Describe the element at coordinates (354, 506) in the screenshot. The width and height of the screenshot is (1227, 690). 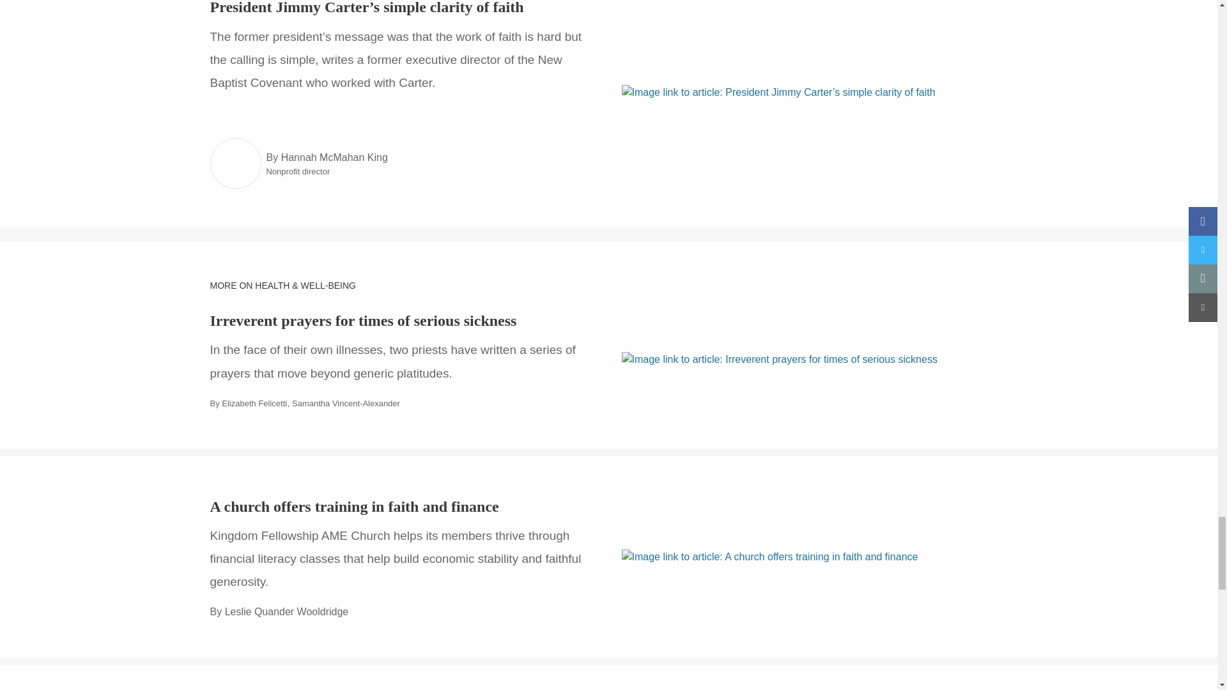
I see `A church offers training in faith and finance` at that location.